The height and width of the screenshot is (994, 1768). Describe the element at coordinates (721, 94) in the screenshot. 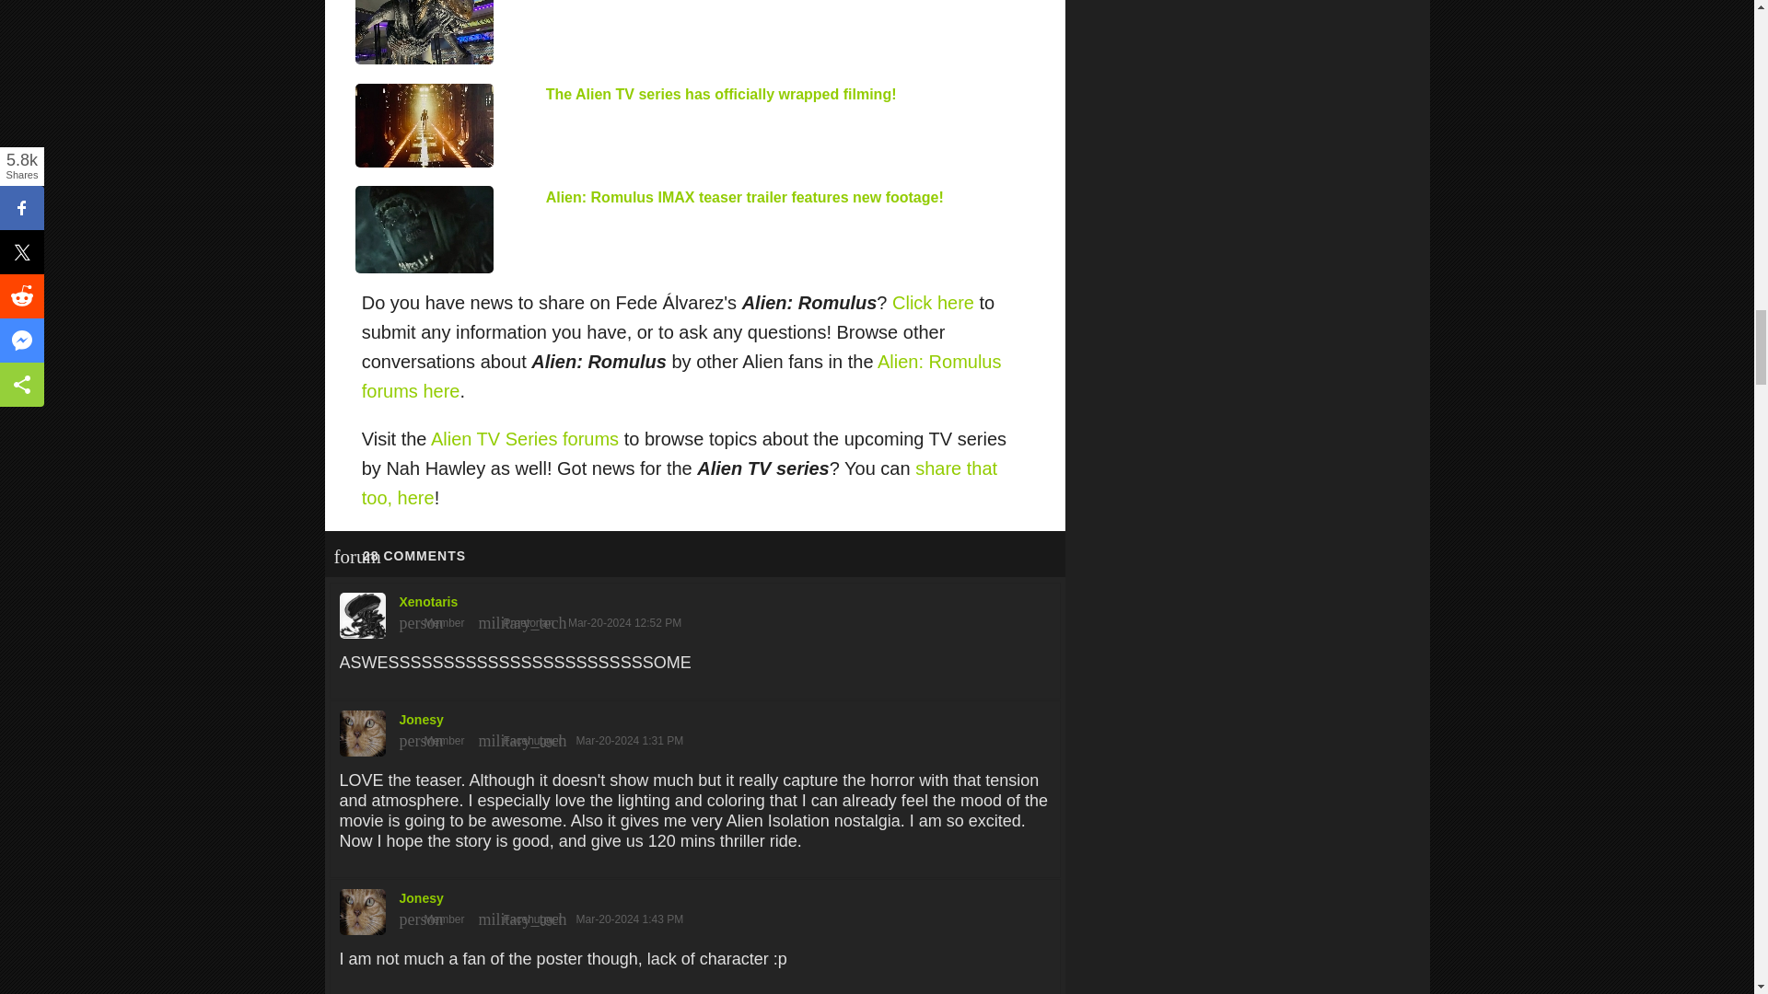

I see `The Alien TV series has officially wrapped filming!` at that location.